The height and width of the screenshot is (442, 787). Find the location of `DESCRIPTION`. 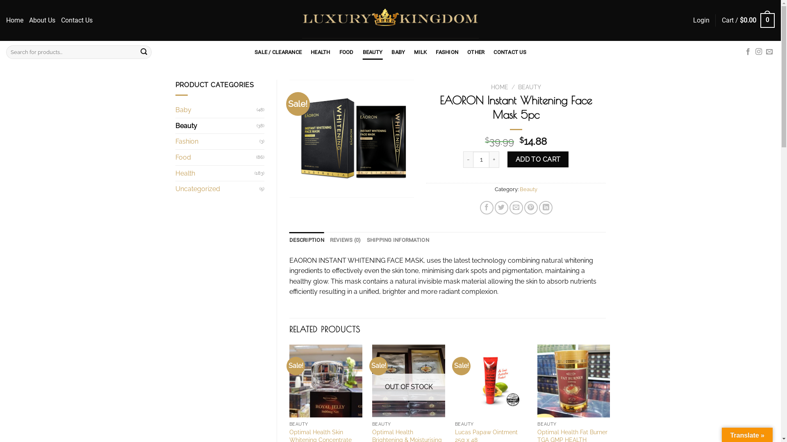

DESCRIPTION is located at coordinates (307, 240).